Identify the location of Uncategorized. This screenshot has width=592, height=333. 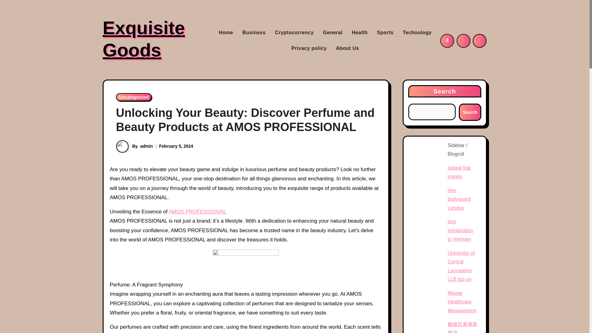
(134, 97).